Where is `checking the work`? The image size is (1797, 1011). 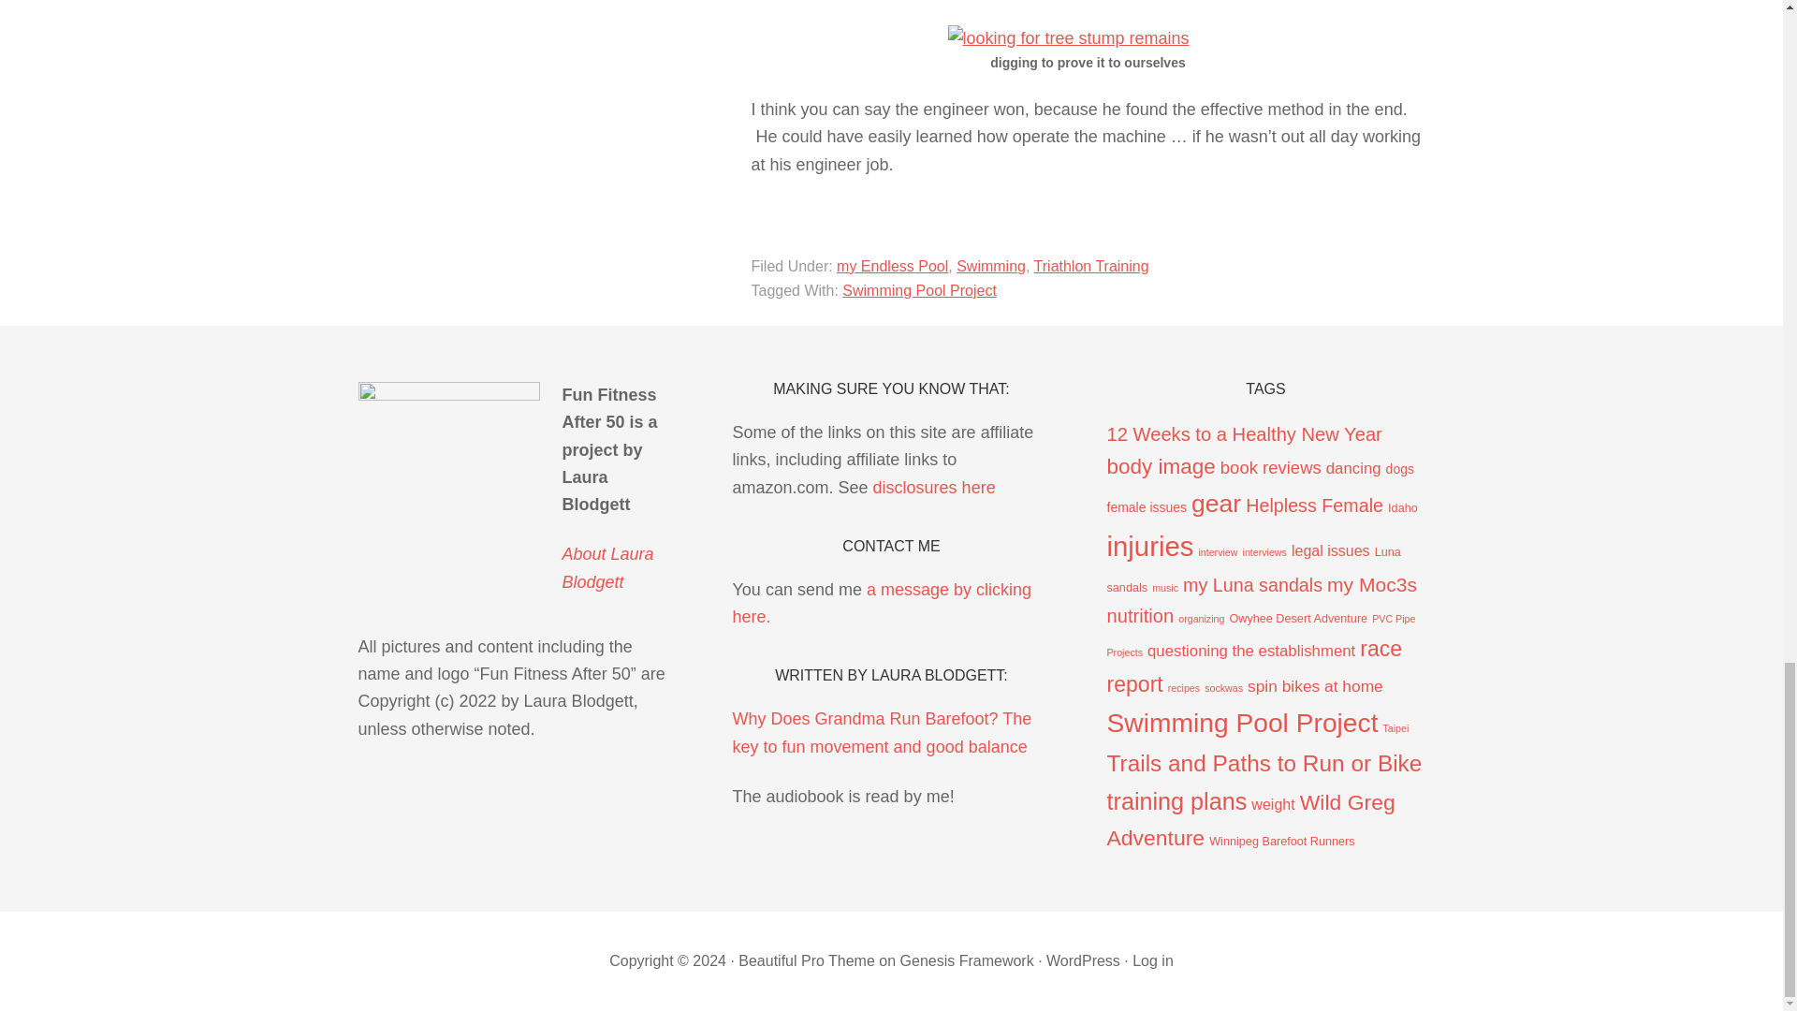 checking the work is located at coordinates (1067, 39).